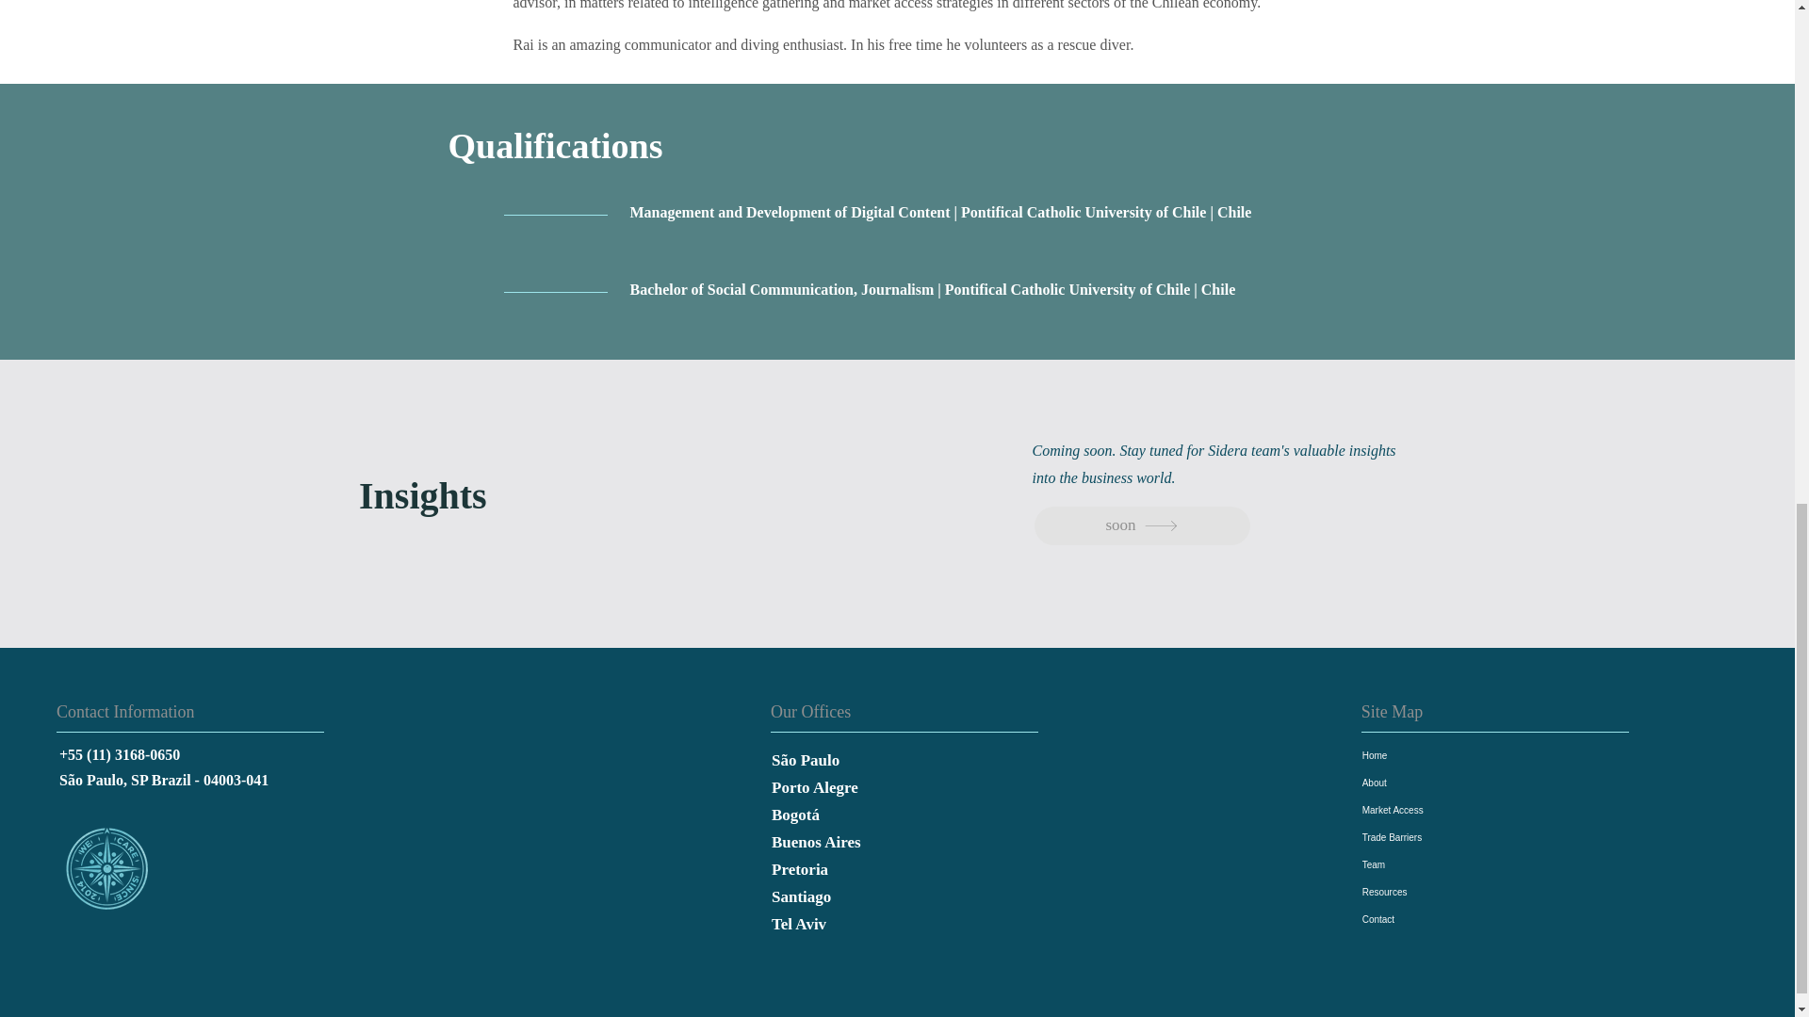 The image size is (1809, 1017). Describe the element at coordinates (1425, 712) in the screenshot. I see `Site Map` at that location.